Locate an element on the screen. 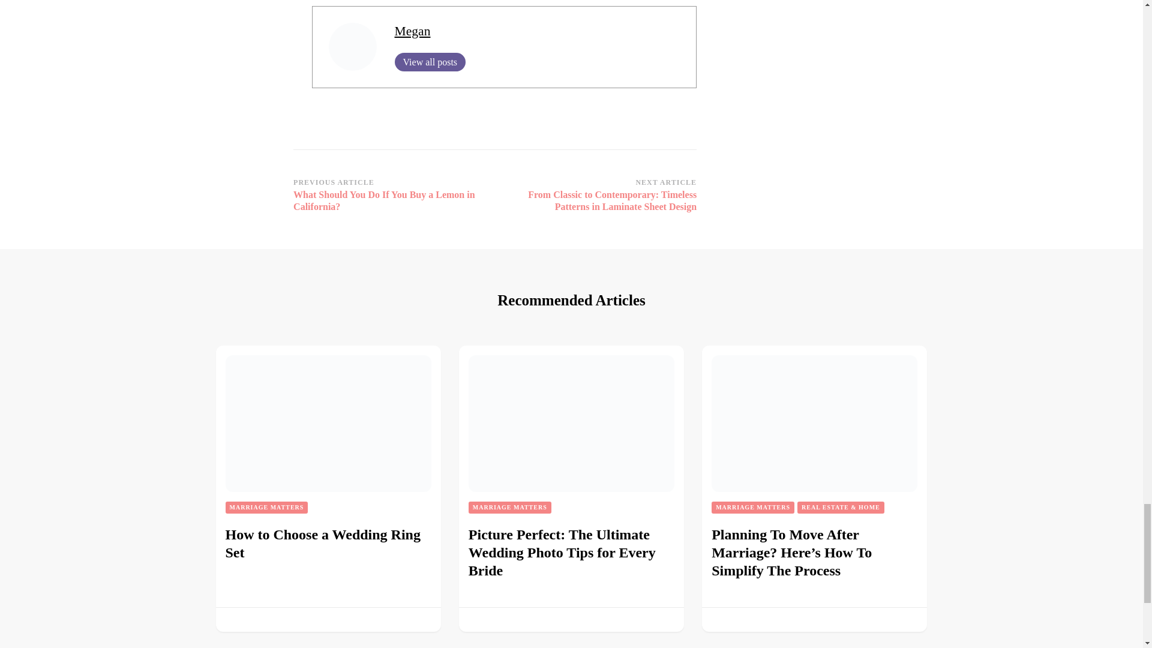  Megan is located at coordinates (413, 31).